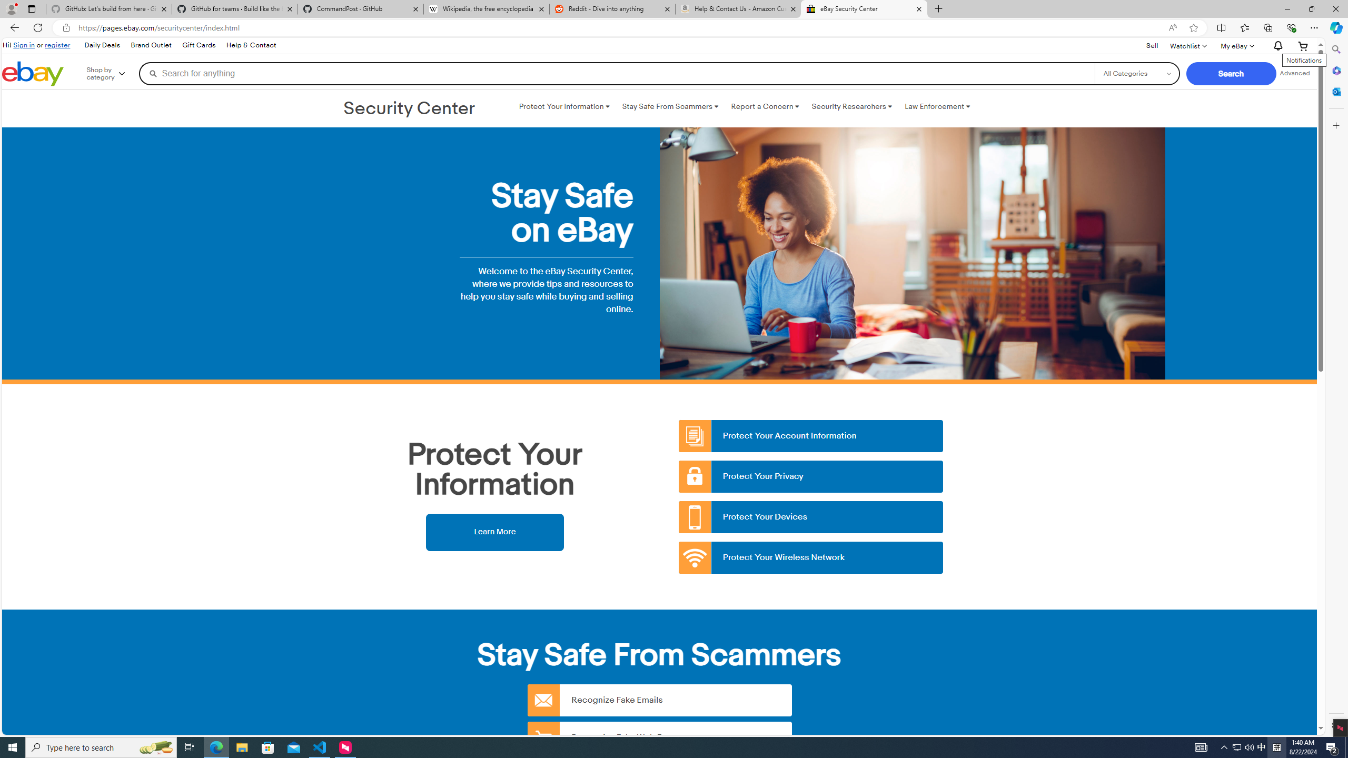 Image resolution: width=1348 pixels, height=758 pixels. I want to click on Recognize Fake Web Pages, so click(659, 737).